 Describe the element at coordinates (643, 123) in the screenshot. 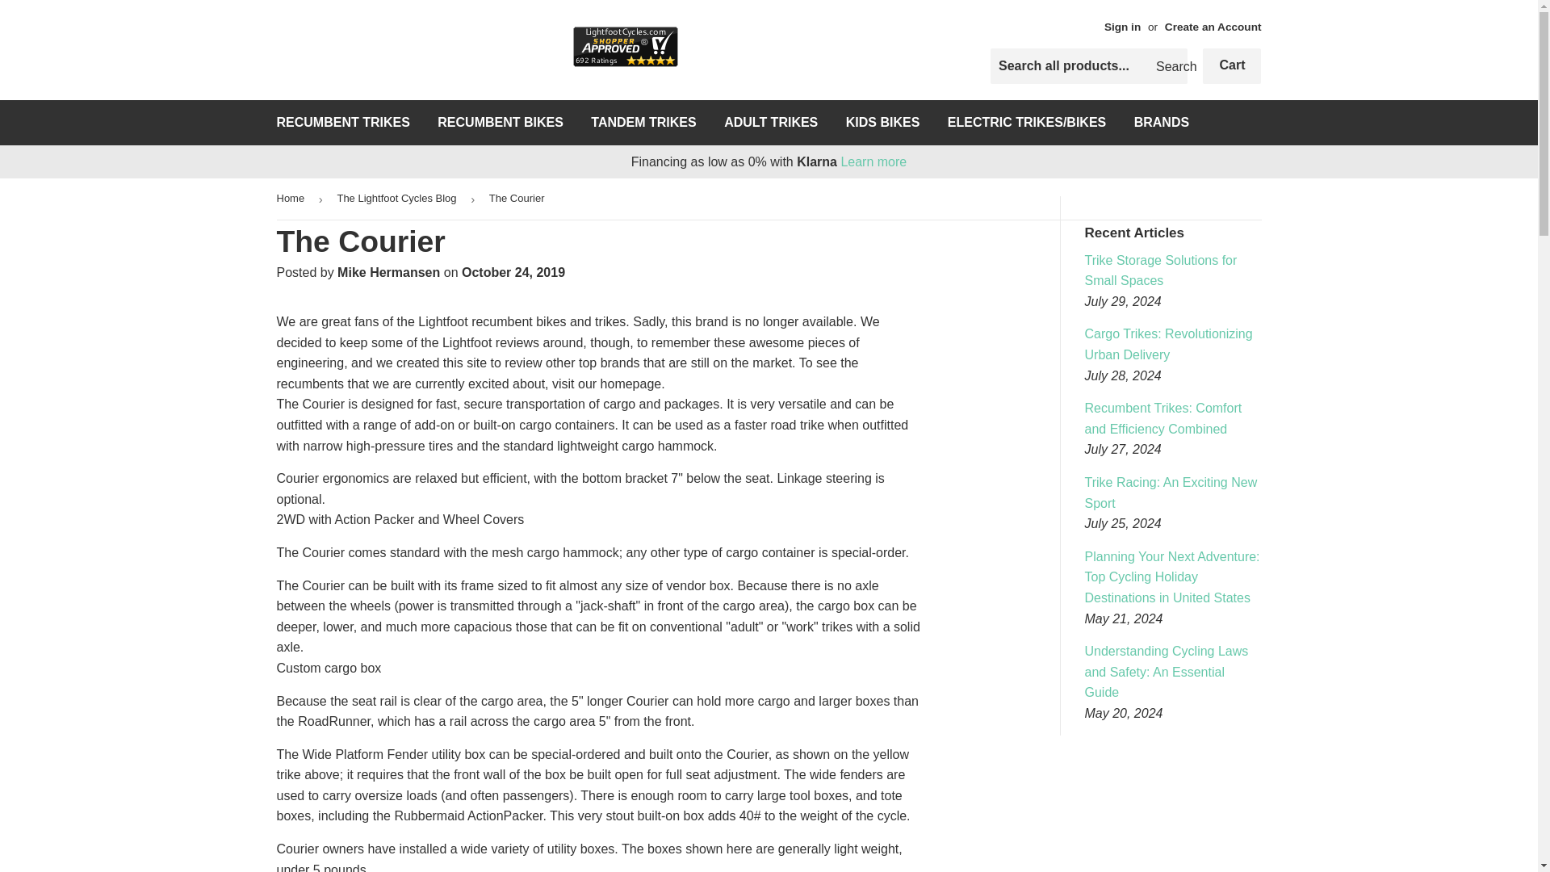

I see `TANDEM TRIKES` at that location.